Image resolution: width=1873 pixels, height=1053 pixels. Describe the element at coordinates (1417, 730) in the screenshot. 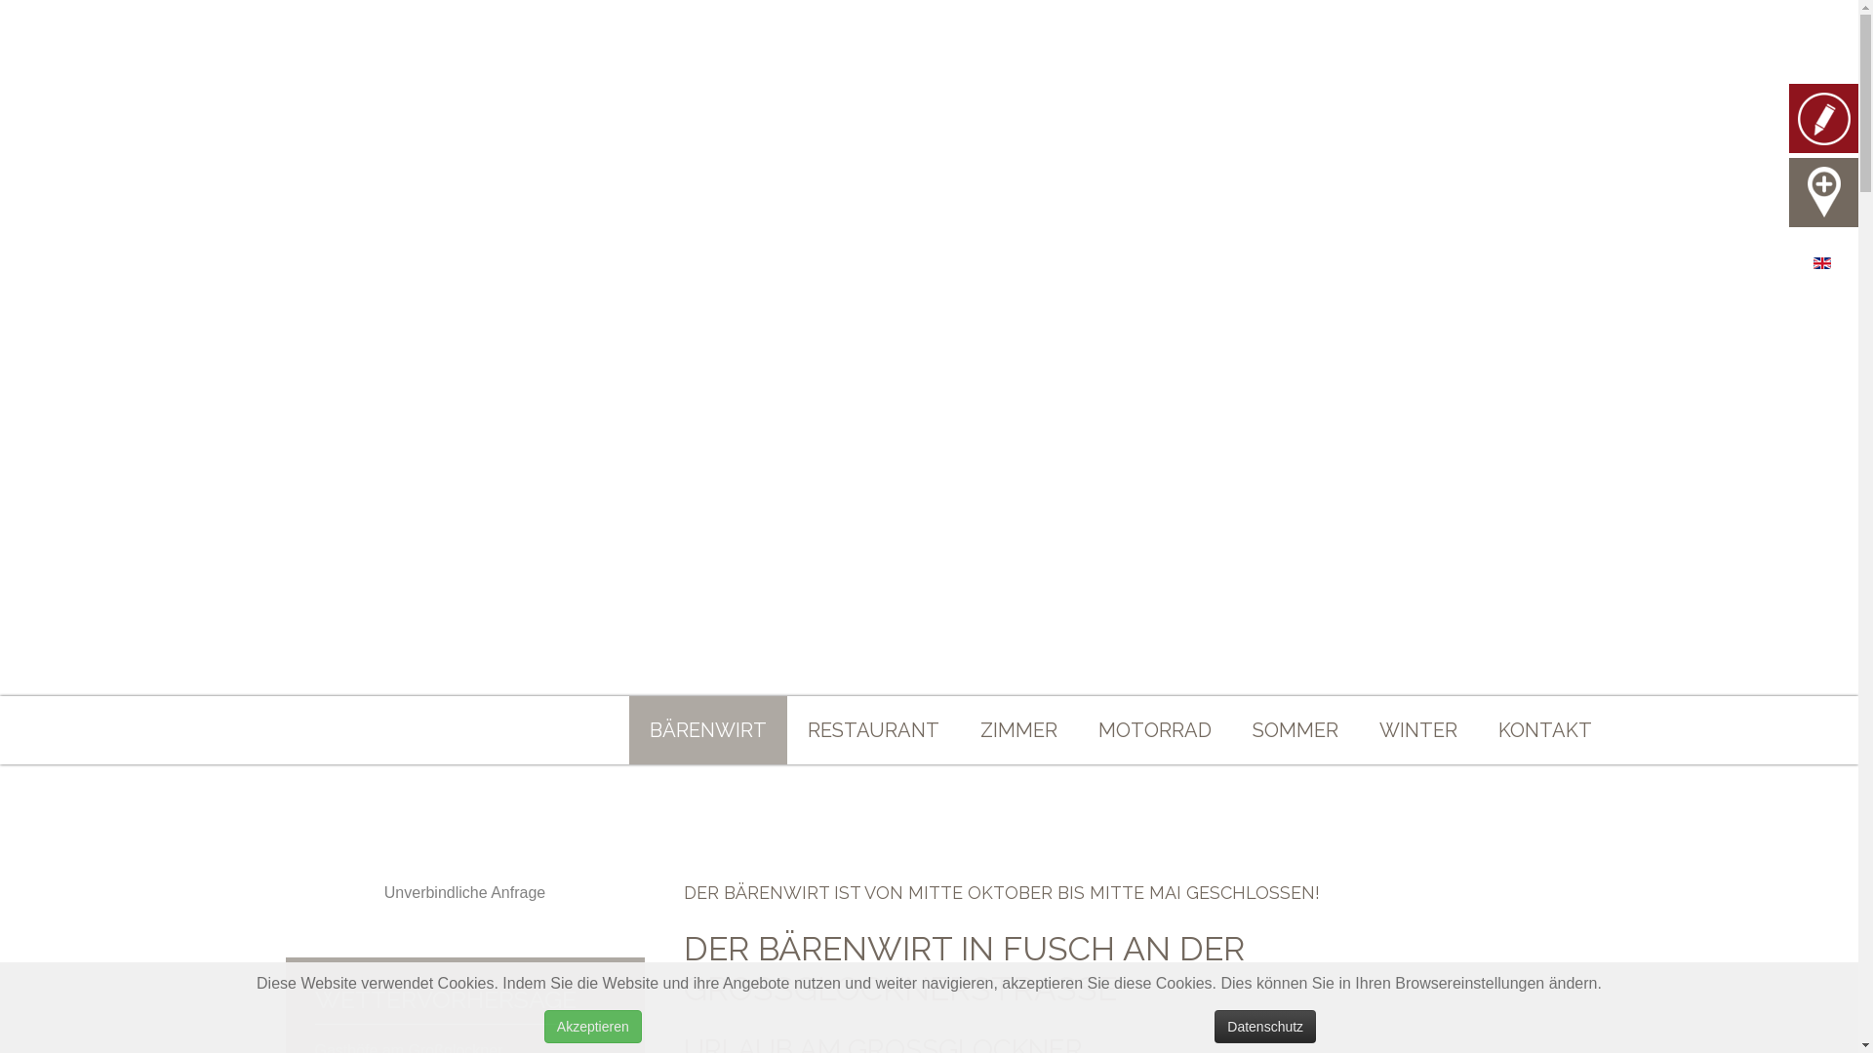

I see `WINTER` at that location.